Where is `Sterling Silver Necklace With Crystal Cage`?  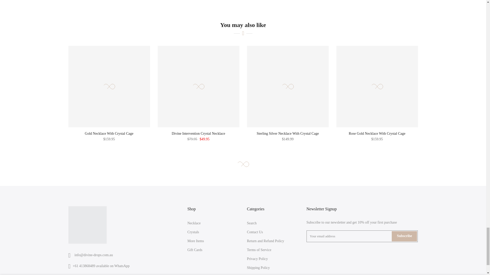
Sterling Silver Necklace With Crystal Cage is located at coordinates (288, 133).